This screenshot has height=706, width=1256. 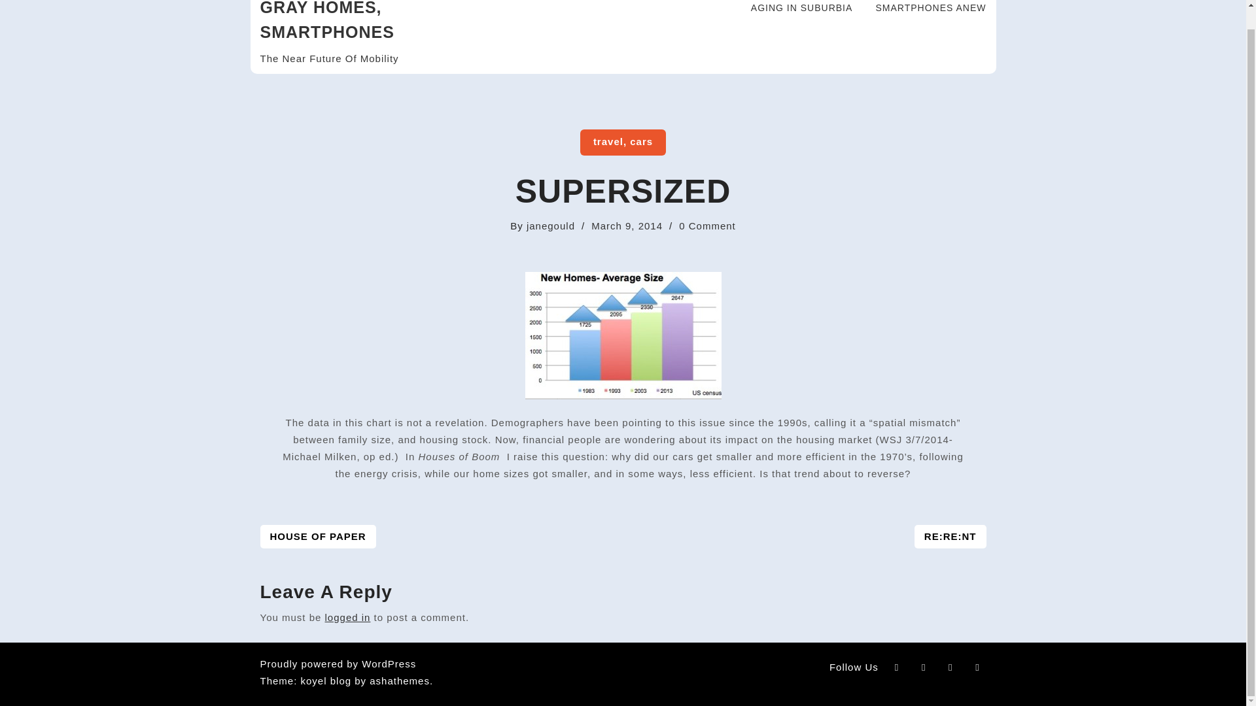 What do you see at coordinates (327, 20) in the screenshot?
I see `GRAY HOMES, SMARTPHONES` at bounding box center [327, 20].